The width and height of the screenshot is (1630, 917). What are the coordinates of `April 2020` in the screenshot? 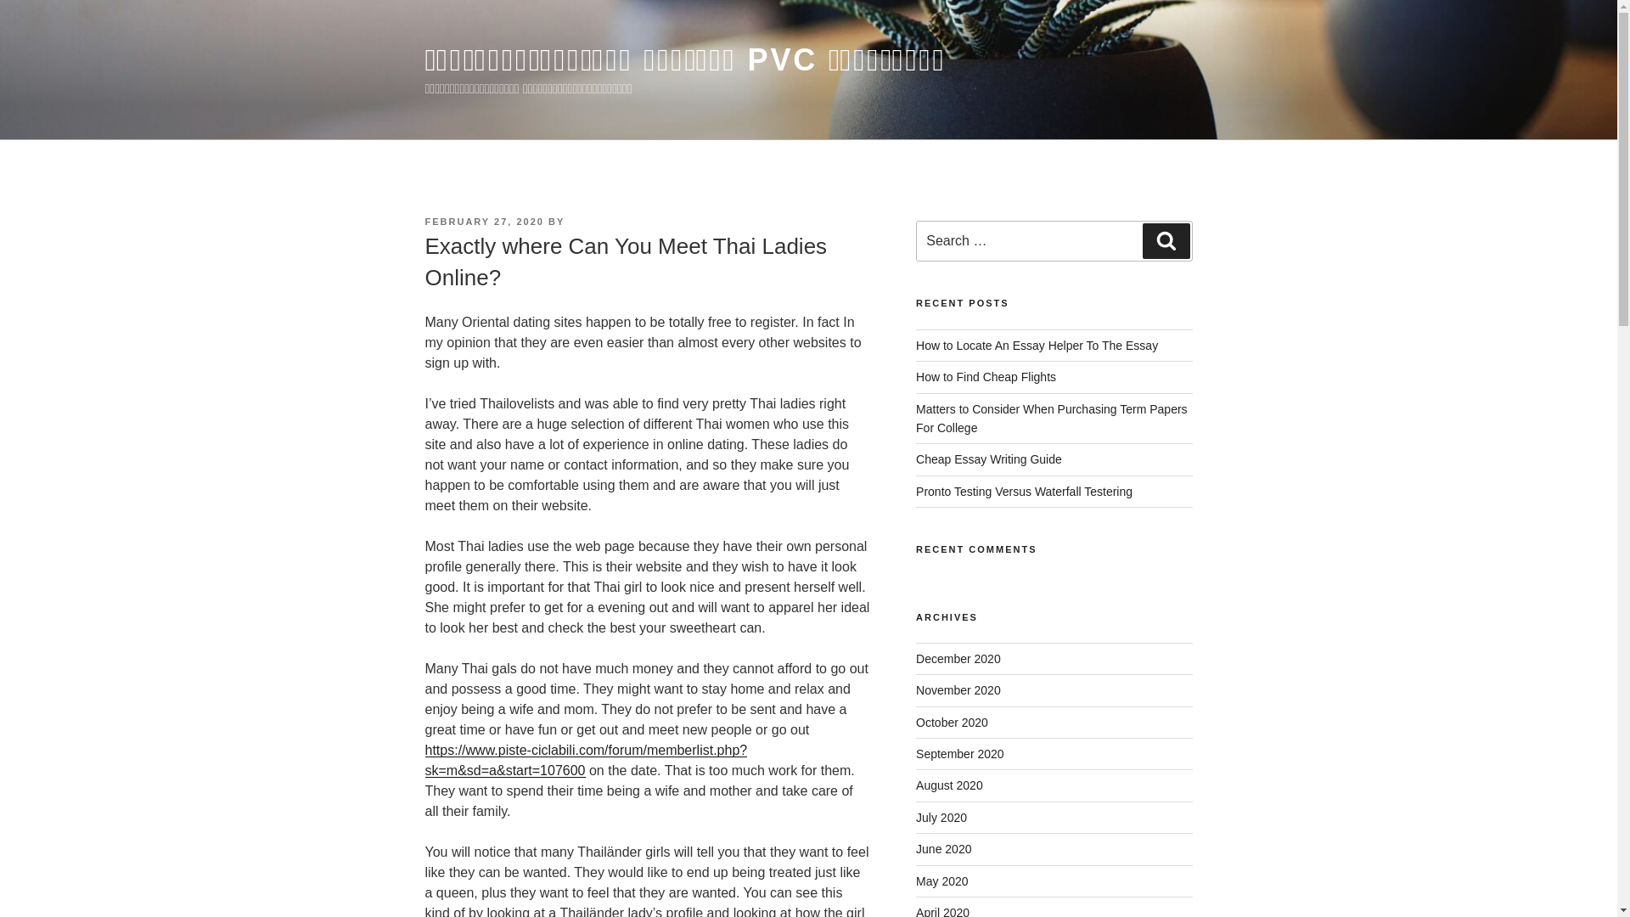 It's located at (942, 912).